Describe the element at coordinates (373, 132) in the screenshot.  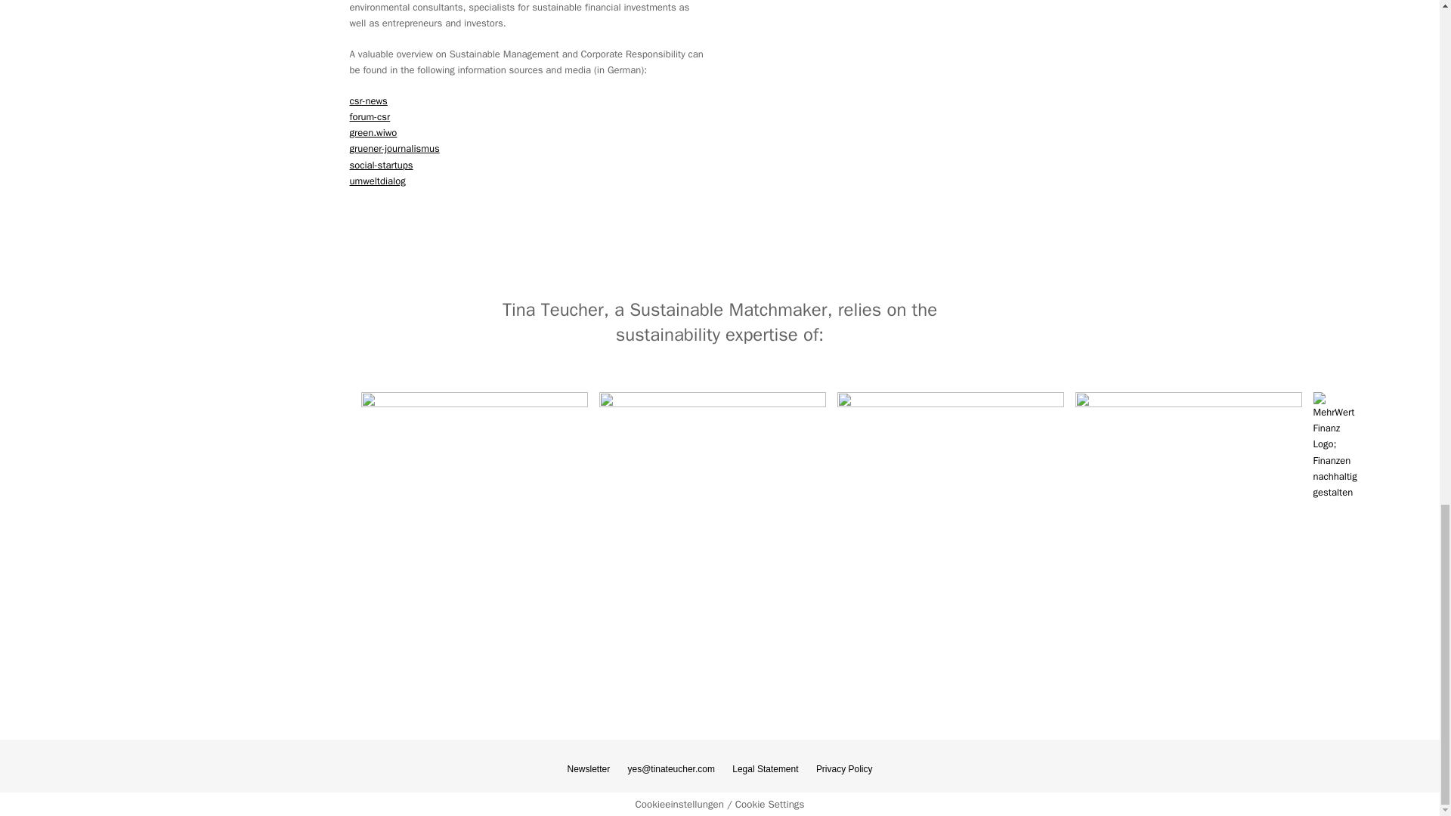
I see `green.wiwo` at that location.